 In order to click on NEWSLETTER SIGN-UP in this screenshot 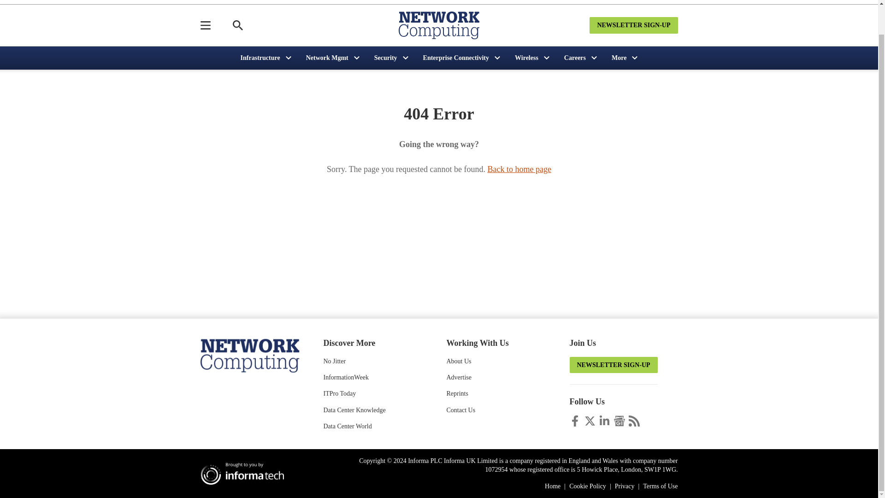, I will do `click(633, 25)`.